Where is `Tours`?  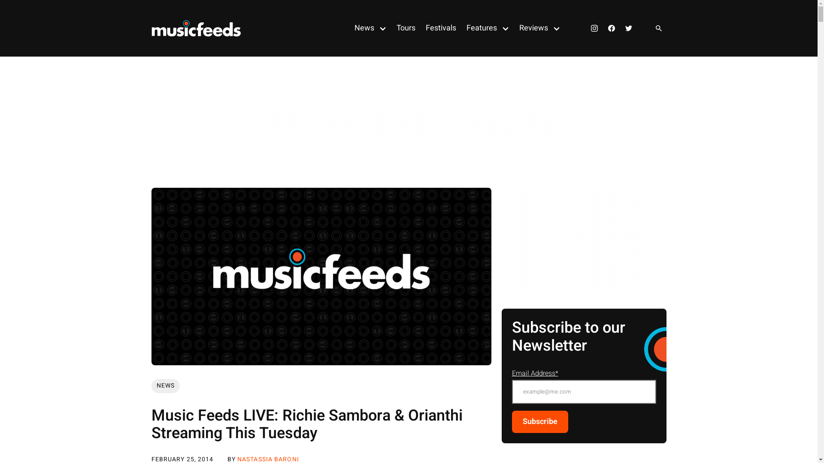 Tours is located at coordinates (406, 28).